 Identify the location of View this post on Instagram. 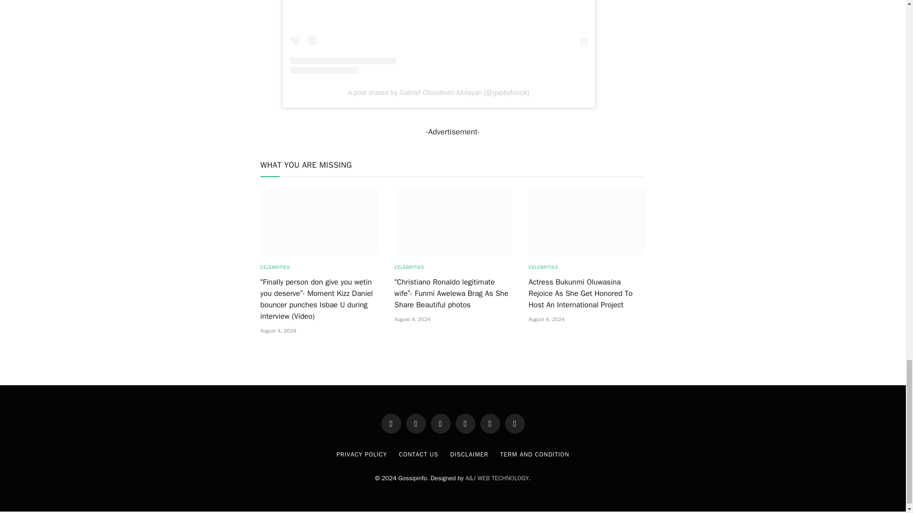
(439, 37).